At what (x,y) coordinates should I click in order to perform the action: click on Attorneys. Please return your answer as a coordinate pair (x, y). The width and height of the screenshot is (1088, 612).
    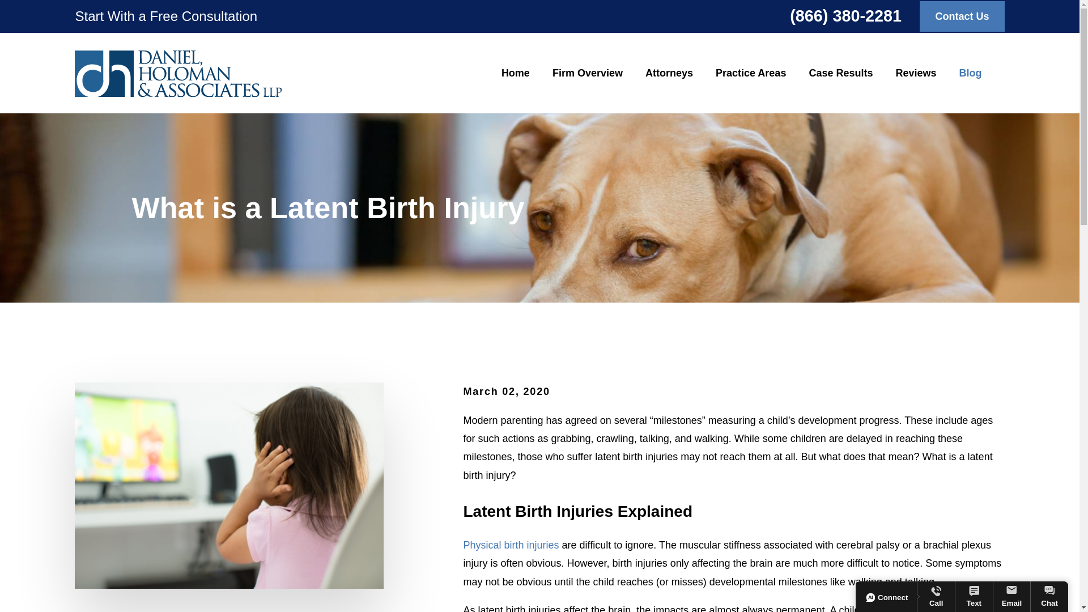
    Looking at the image, I should click on (669, 73).